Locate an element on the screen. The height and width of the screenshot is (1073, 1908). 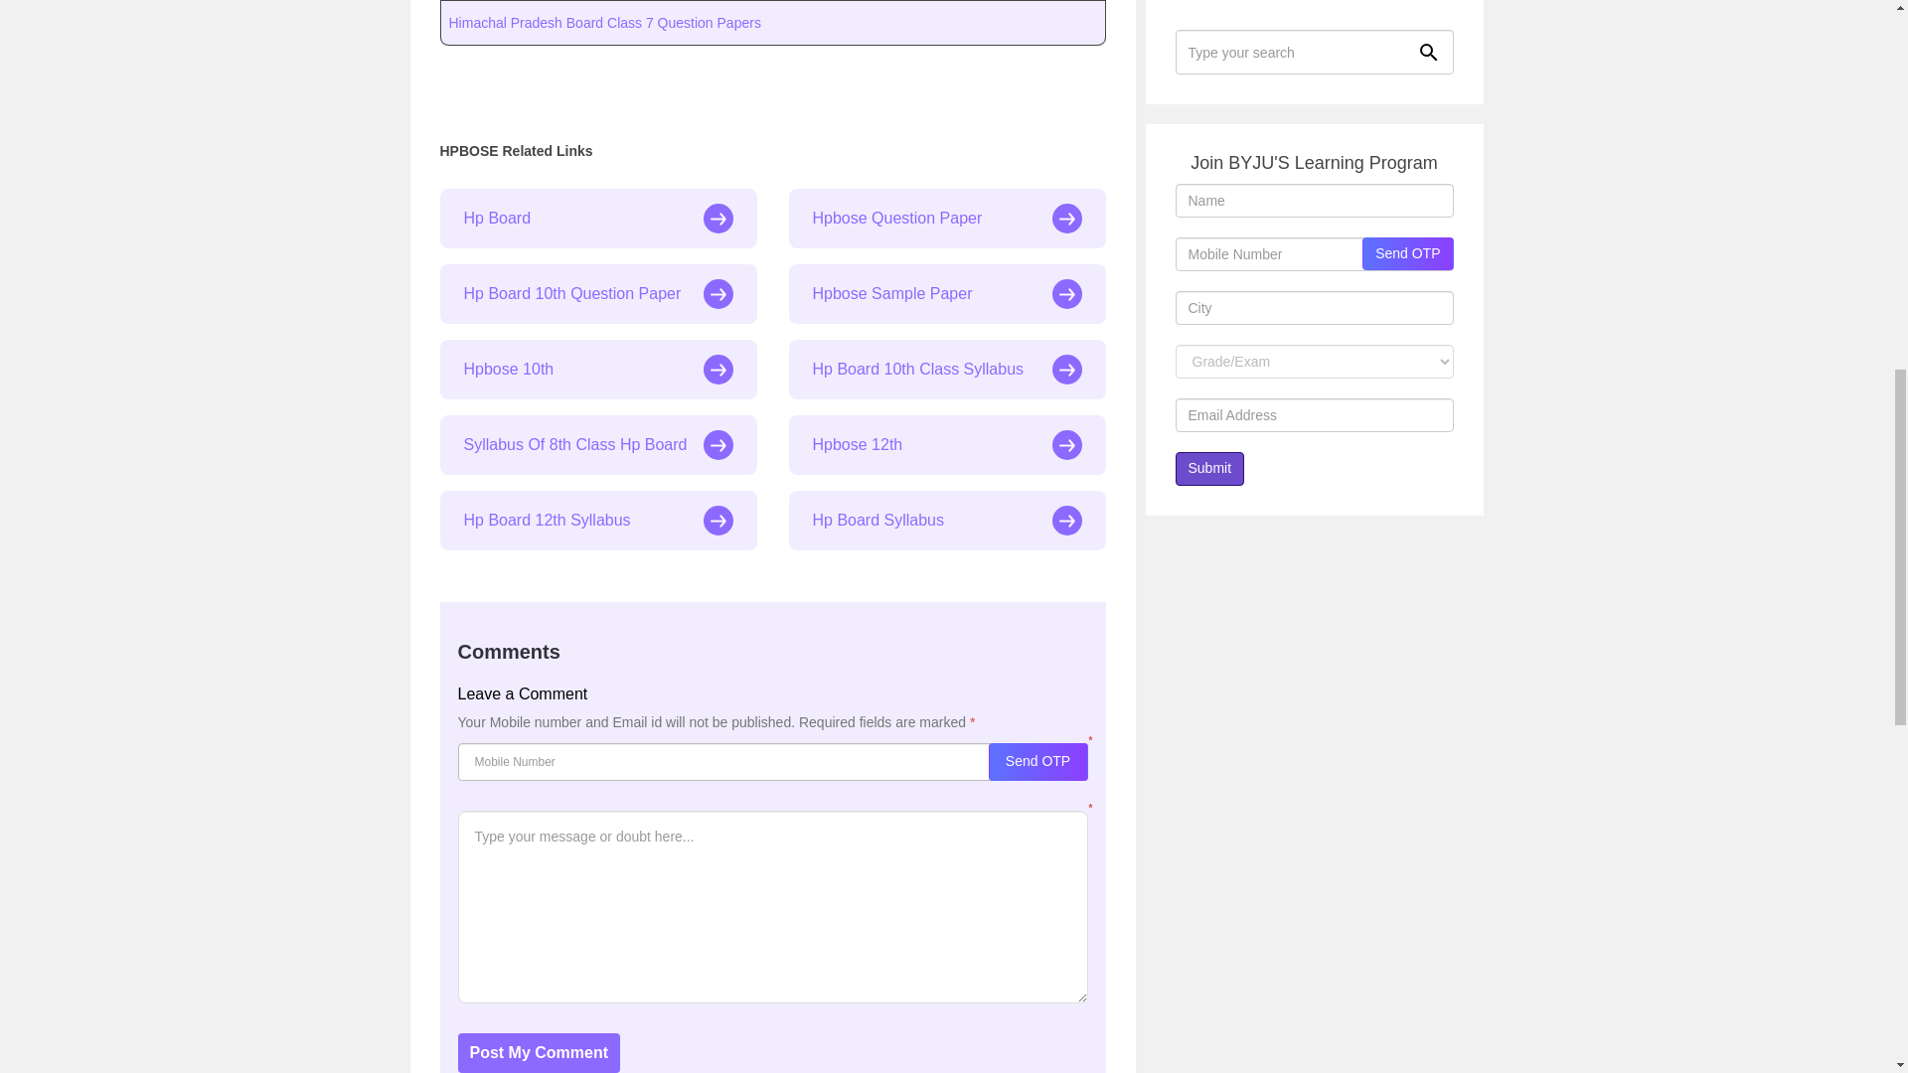
Hpbose Sample Paper is located at coordinates (948, 294).